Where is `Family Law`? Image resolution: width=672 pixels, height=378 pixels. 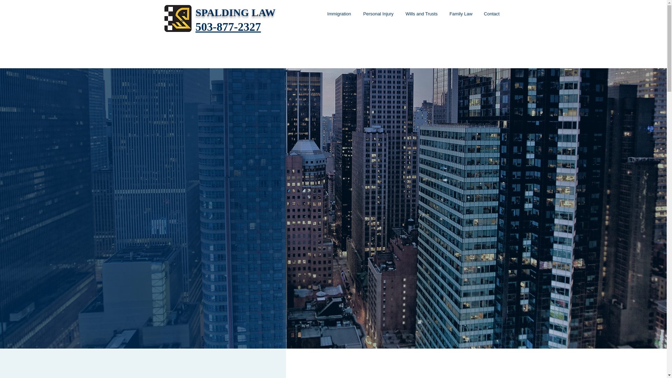 Family Law is located at coordinates (461, 14).